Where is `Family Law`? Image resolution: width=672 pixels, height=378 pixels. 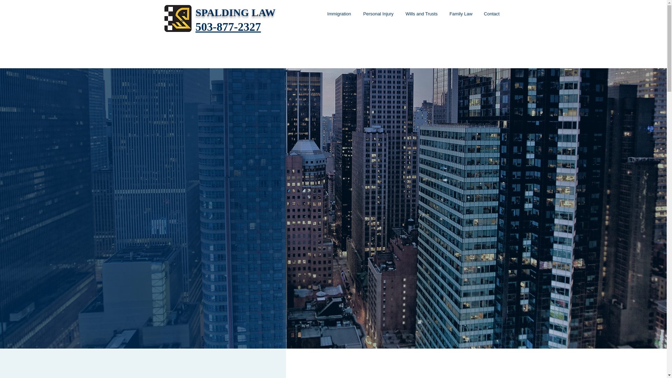 Family Law is located at coordinates (461, 14).